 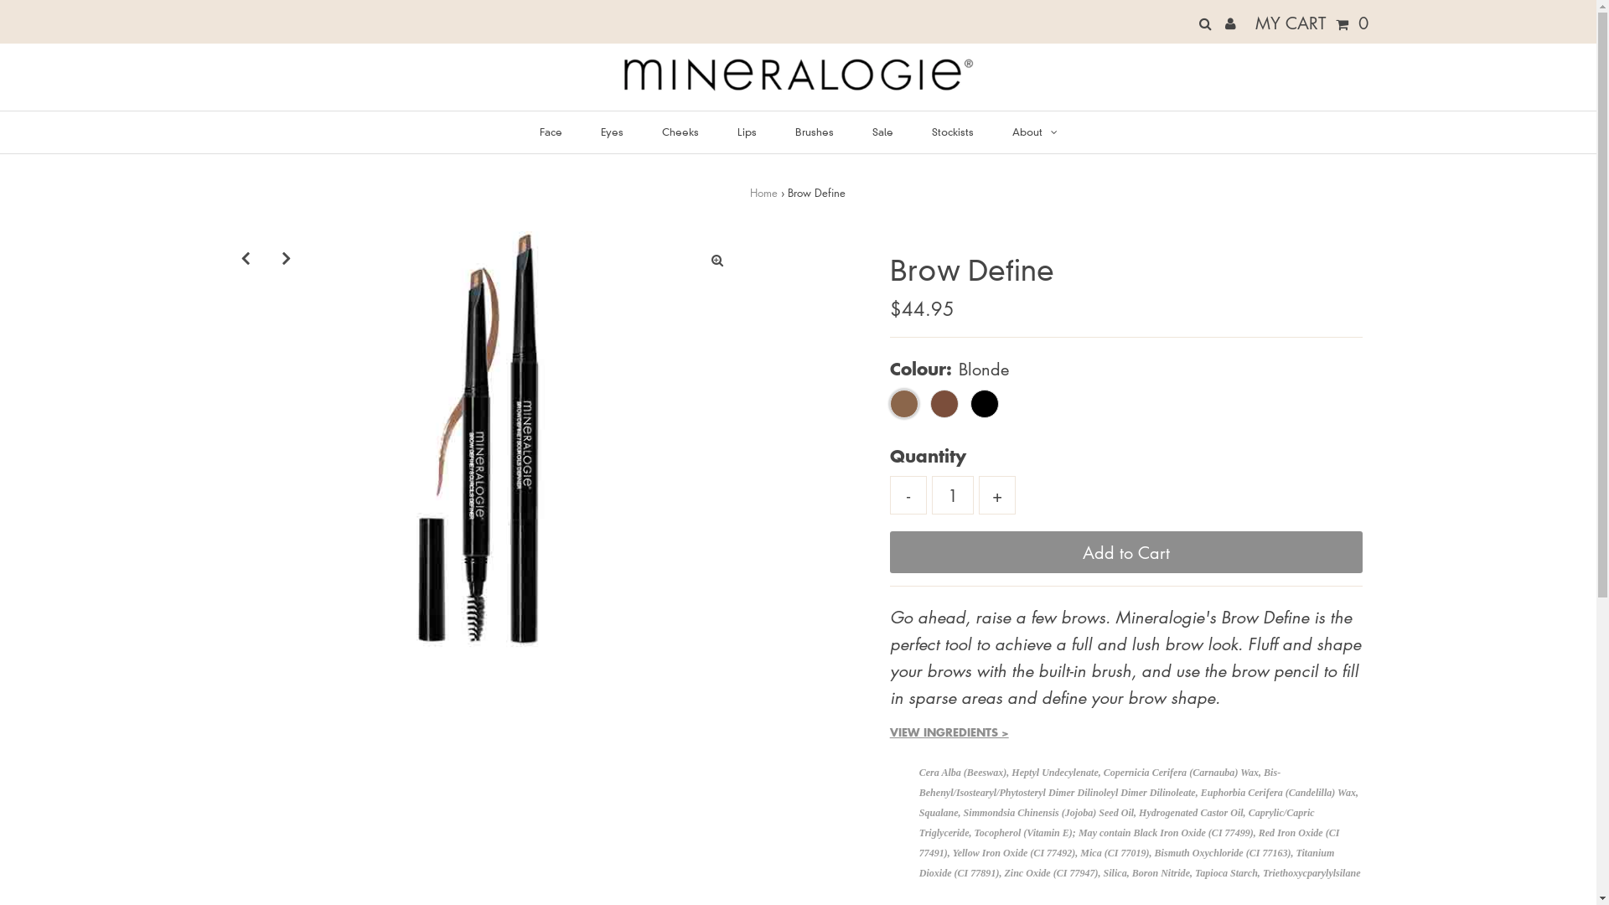 I want to click on VIEW INGREDIENTS >, so click(x=949, y=732).